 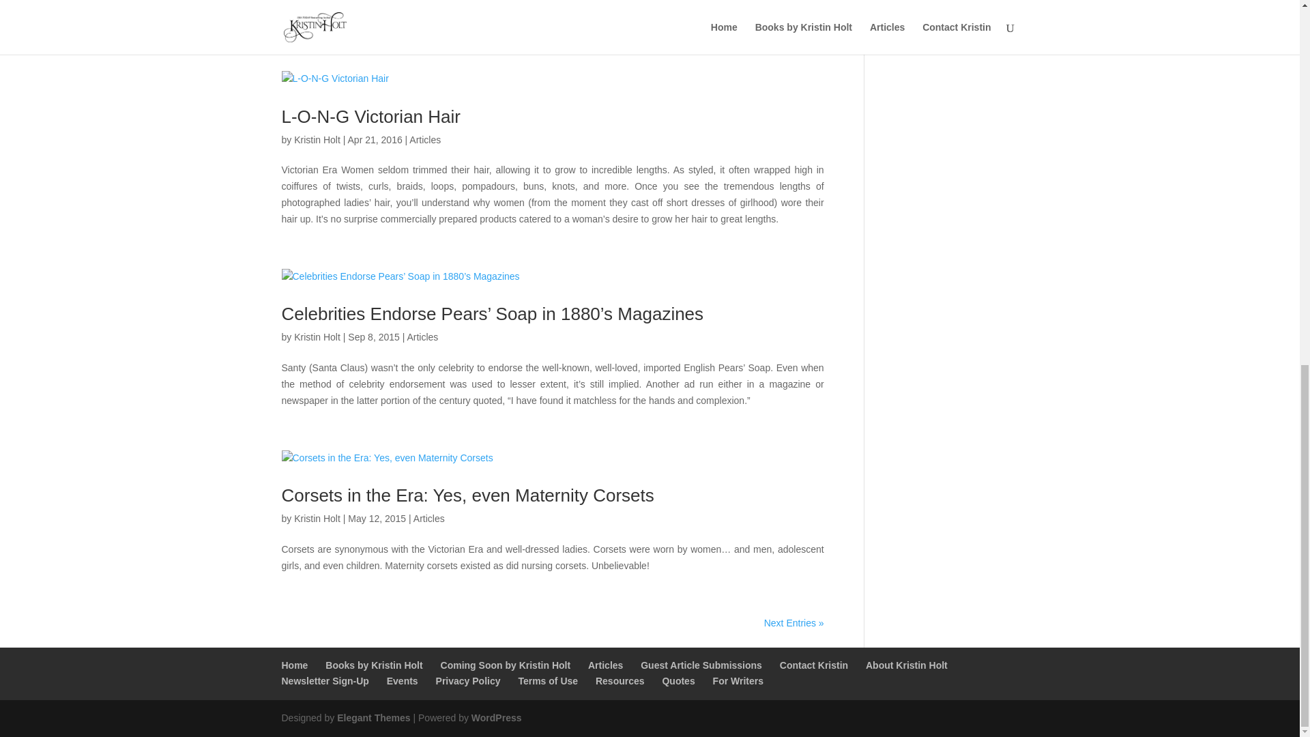 What do you see at coordinates (606, 665) in the screenshot?
I see `Articles` at bounding box center [606, 665].